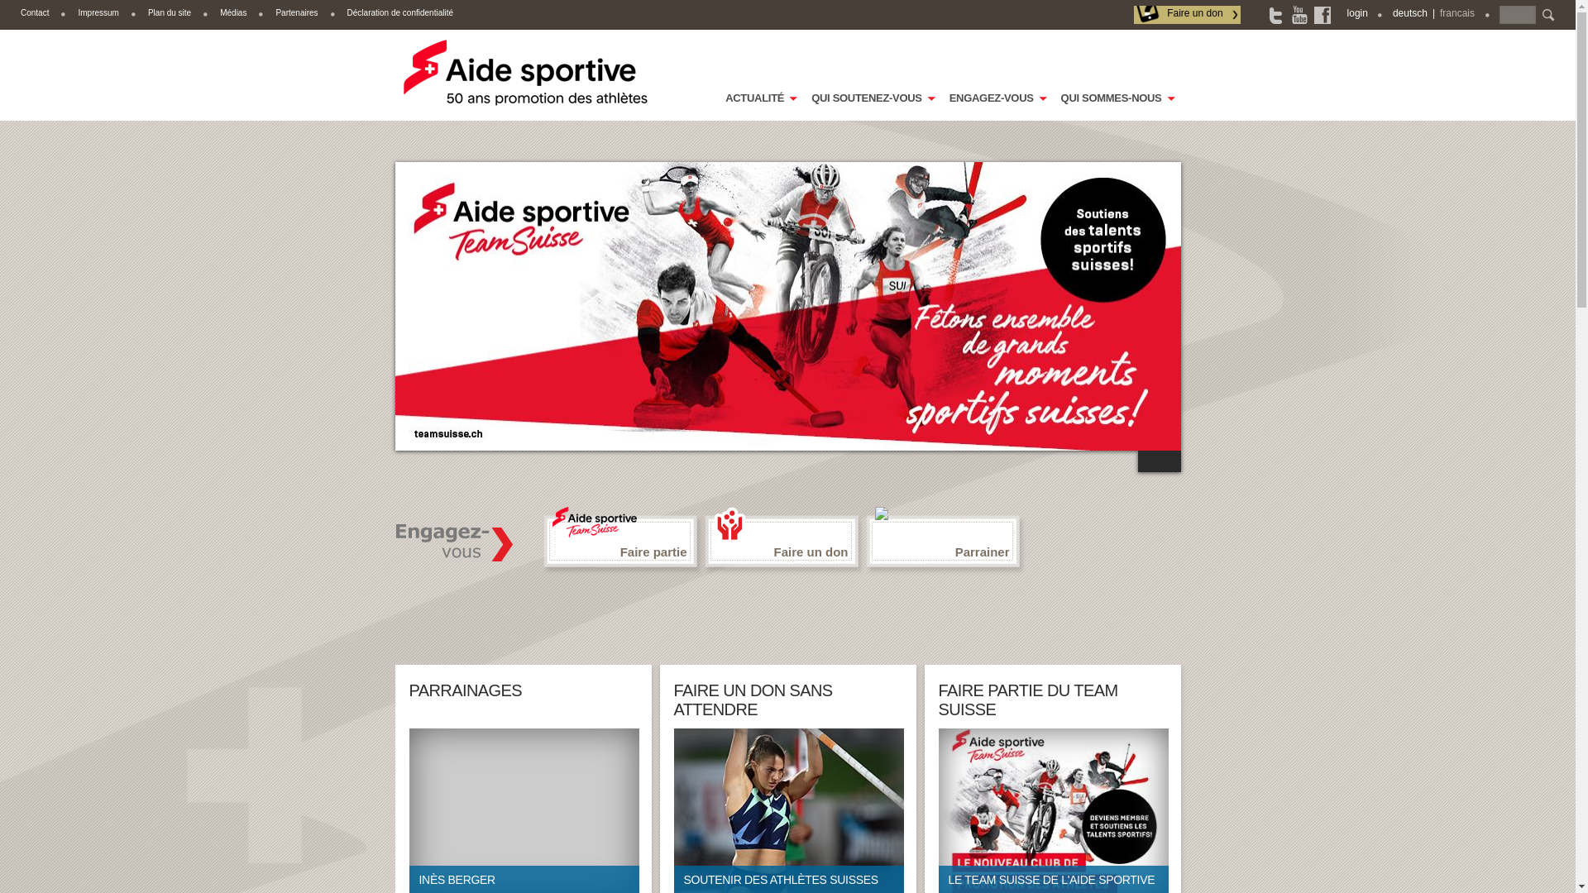 Image resolution: width=1588 pixels, height=893 pixels. What do you see at coordinates (1149, 463) in the screenshot?
I see `1` at bounding box center [1149, 463].